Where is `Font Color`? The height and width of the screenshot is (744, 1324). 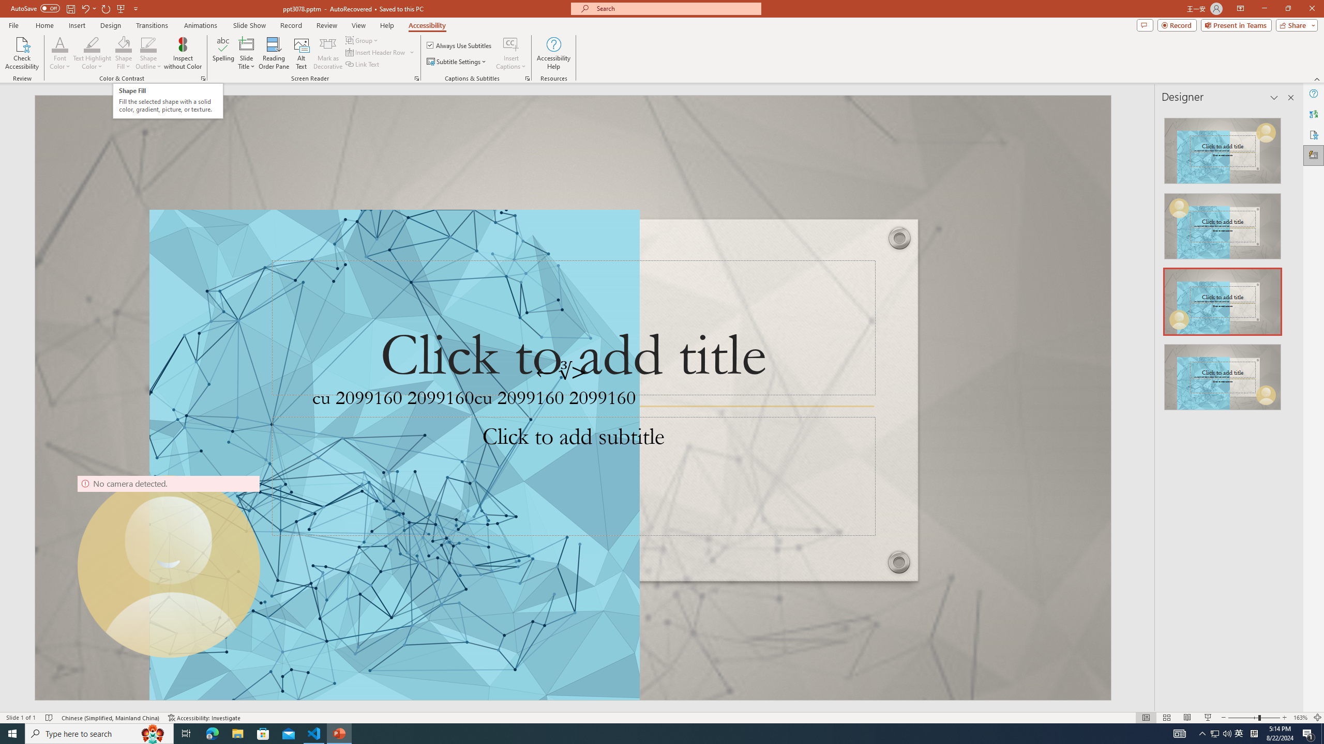 Font Color is located at coordinates (60, 44).